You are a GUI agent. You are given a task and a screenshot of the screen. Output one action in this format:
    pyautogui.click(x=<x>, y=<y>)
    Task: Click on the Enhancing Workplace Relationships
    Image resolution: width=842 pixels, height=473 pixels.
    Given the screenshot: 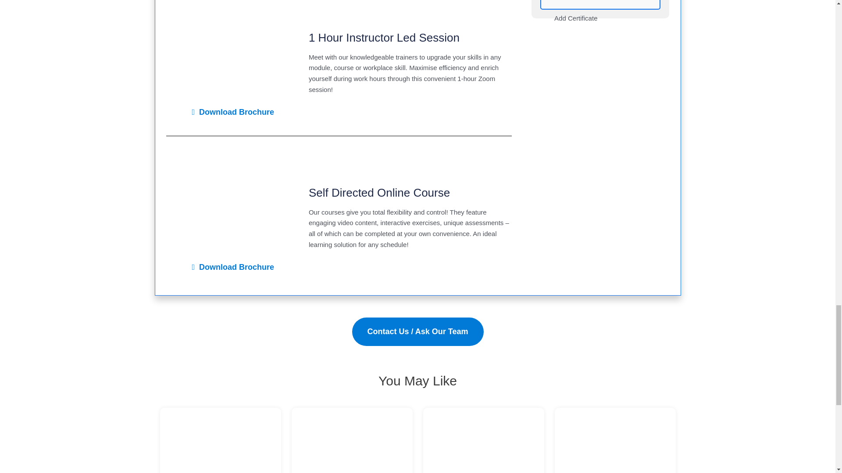 What is the action you would take?
    pyautogui.click(x=352, y=440)
    